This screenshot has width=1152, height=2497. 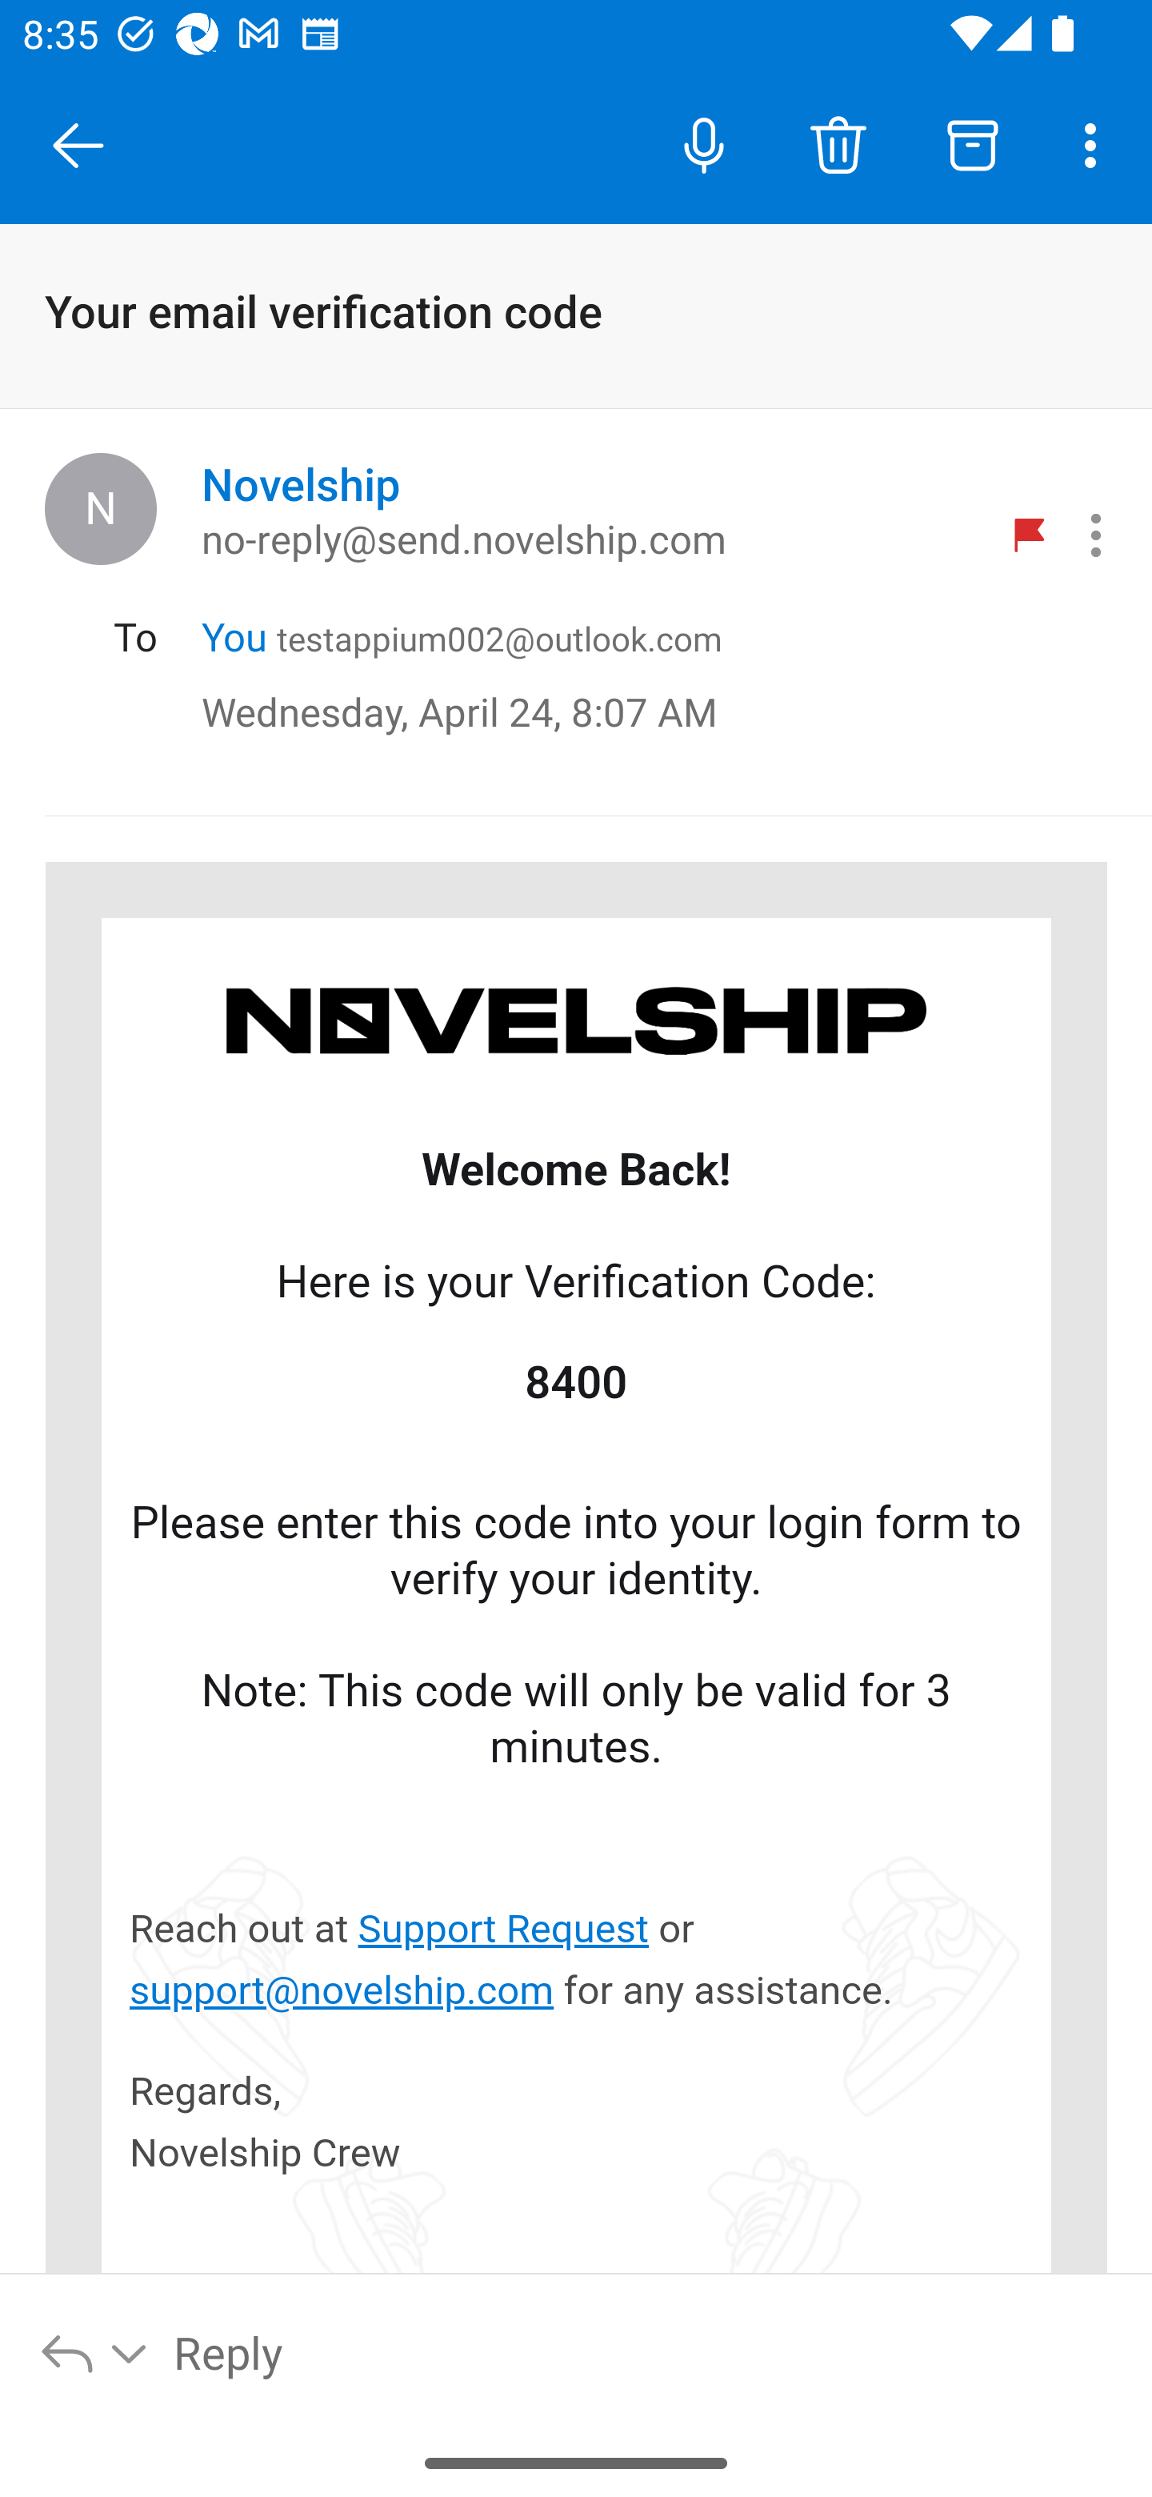 I want to click on Reply options, so click(x=95, y=2351).